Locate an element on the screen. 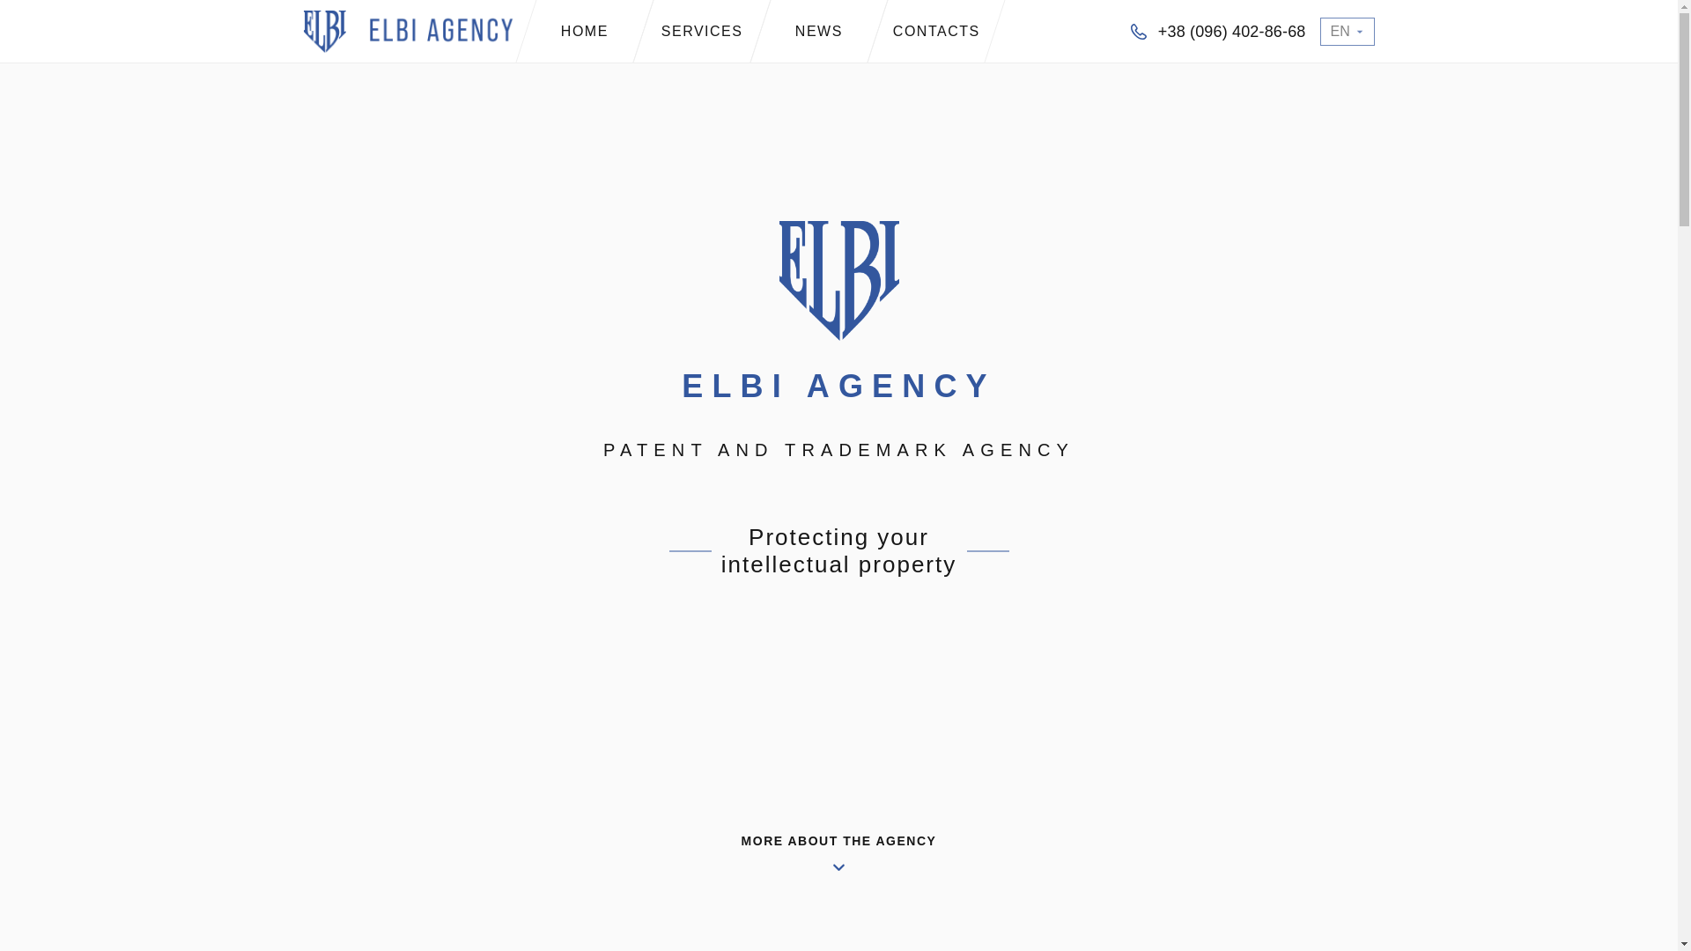 Image resolution: width=1691 pixels, height=951 pixels. SERVICES is located at coordinates (691, 32).